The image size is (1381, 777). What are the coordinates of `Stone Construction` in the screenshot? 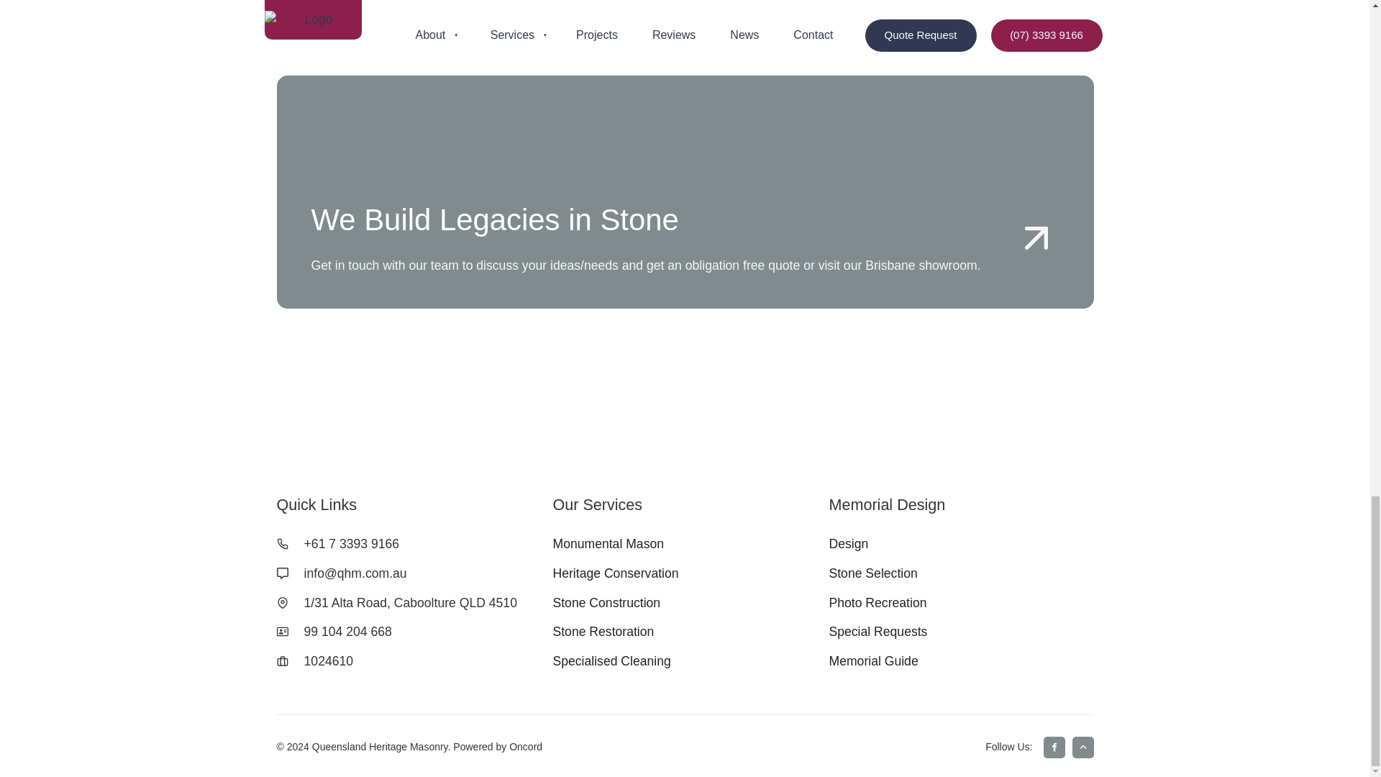 It's located at (606, 603).